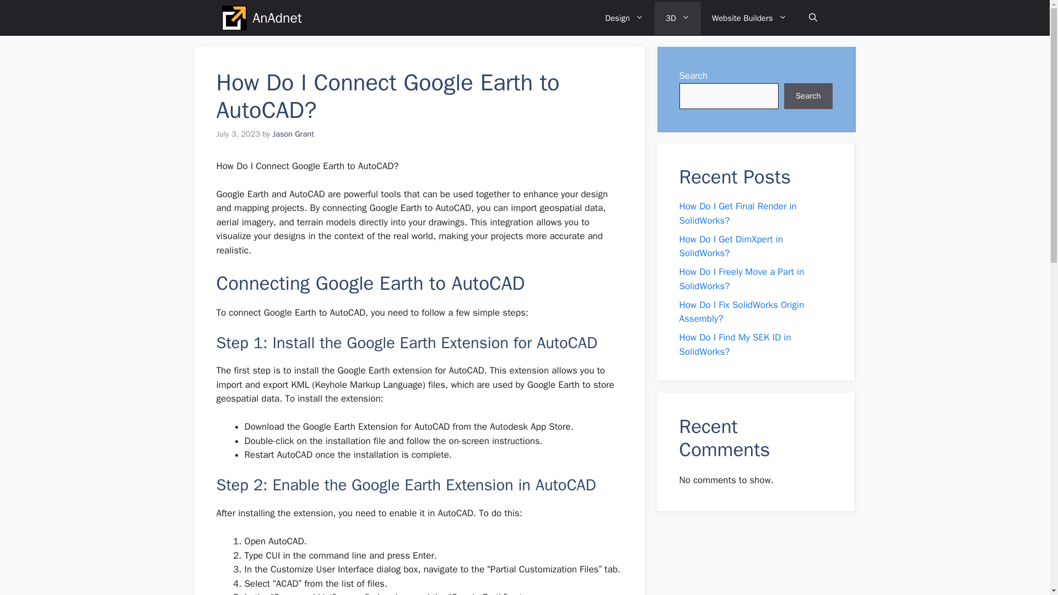  I want to click on How Do I Get Final Render in SolidWorks?, so click(737, 213).